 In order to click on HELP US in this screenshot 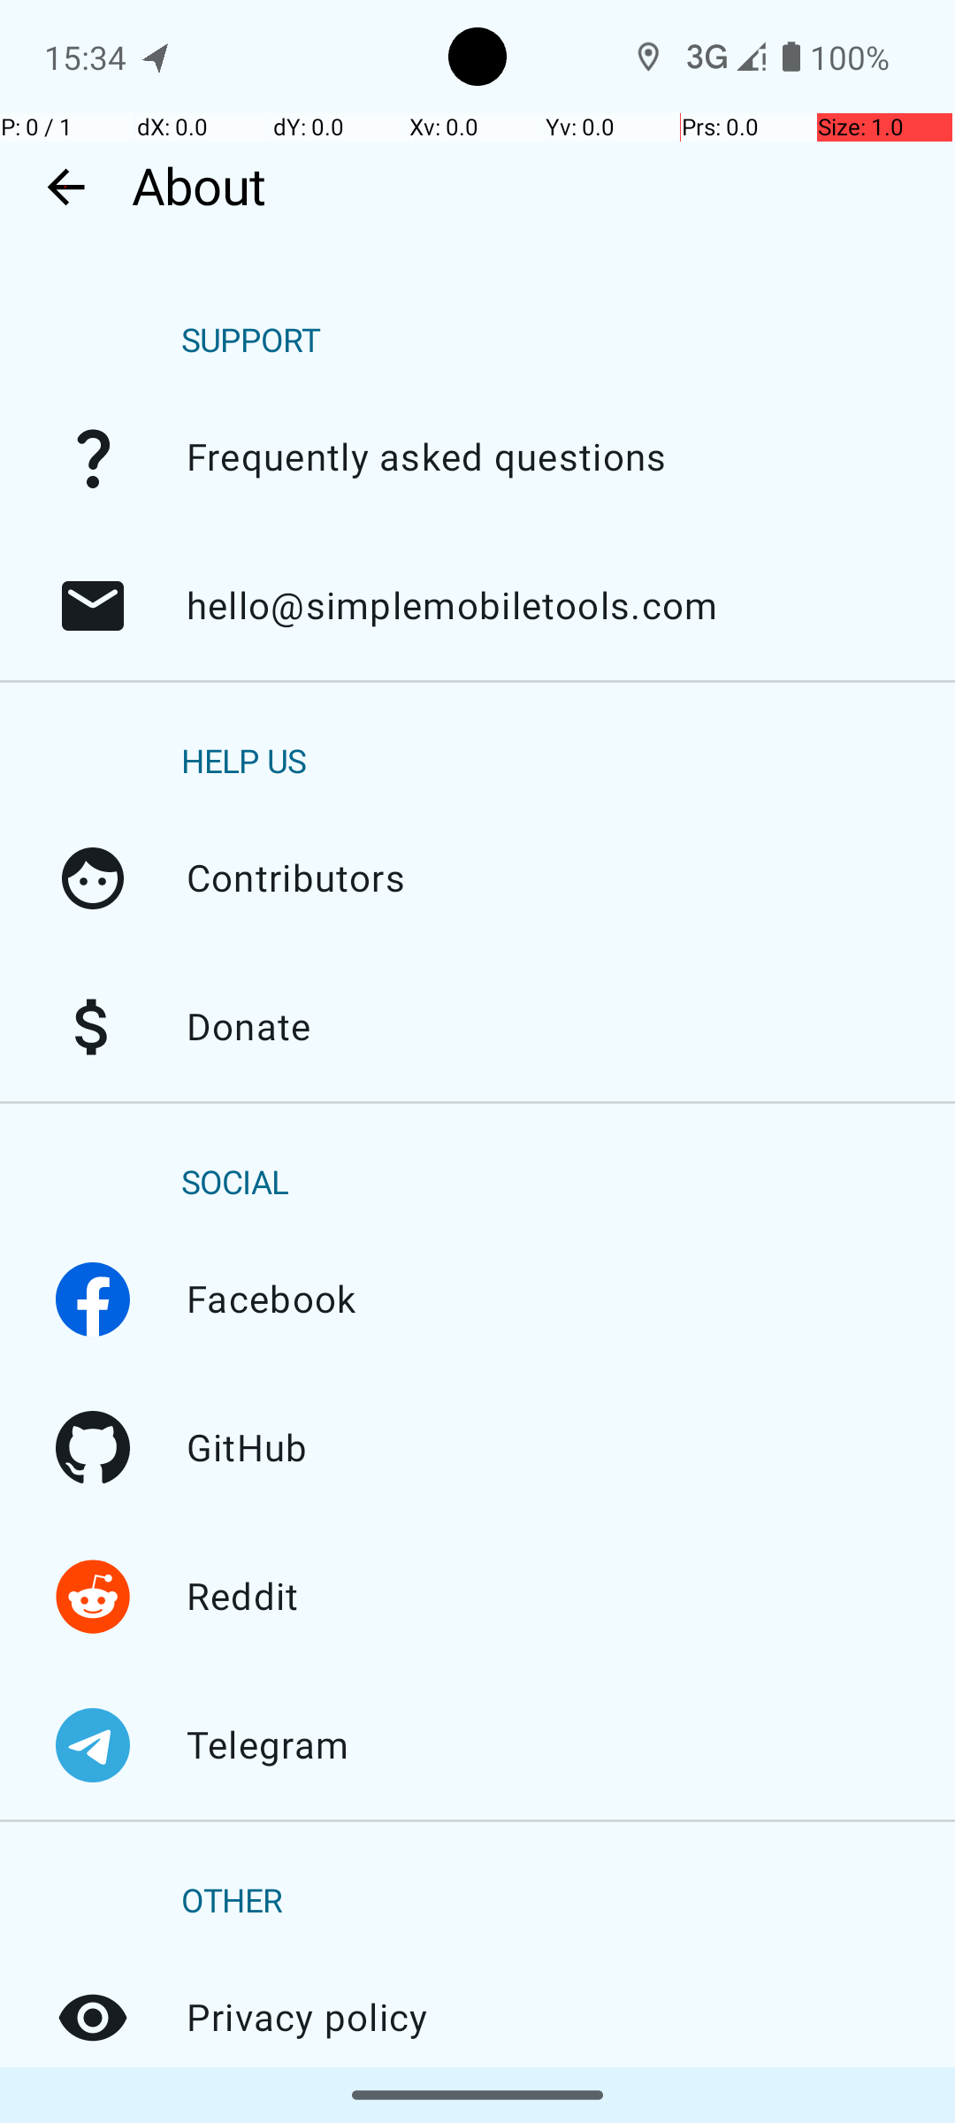, I will do `click(244, 762)`.